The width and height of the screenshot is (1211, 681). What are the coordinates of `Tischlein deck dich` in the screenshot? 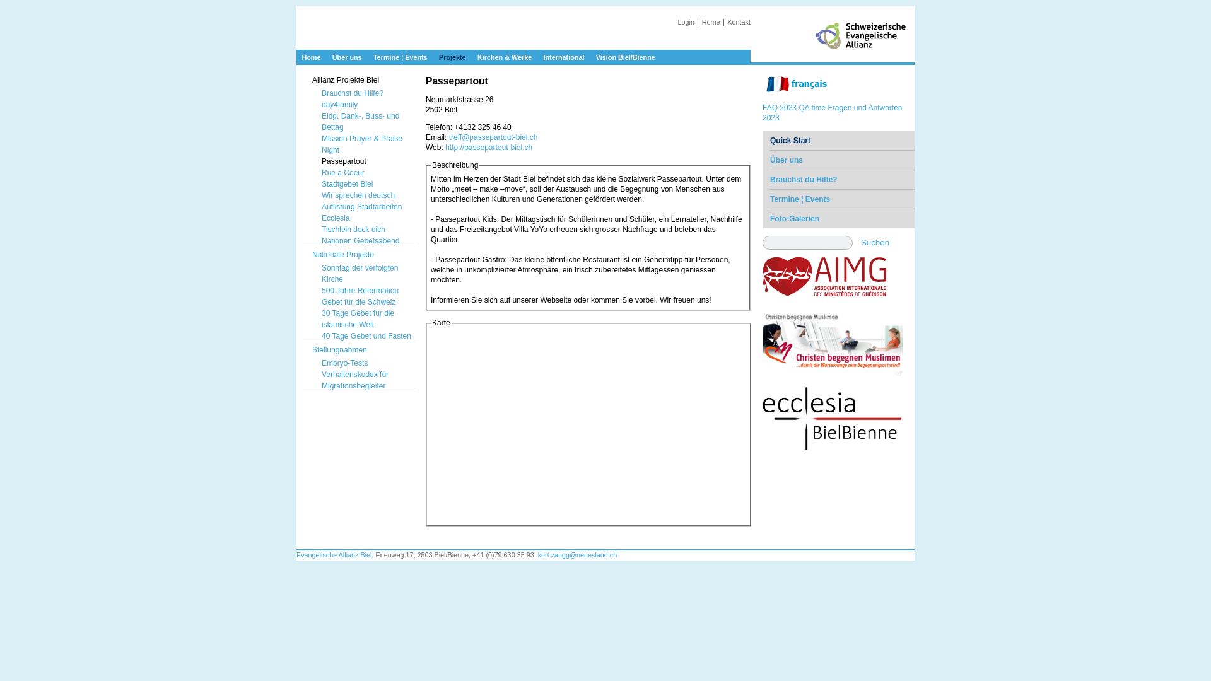 It's located at (364, 230).